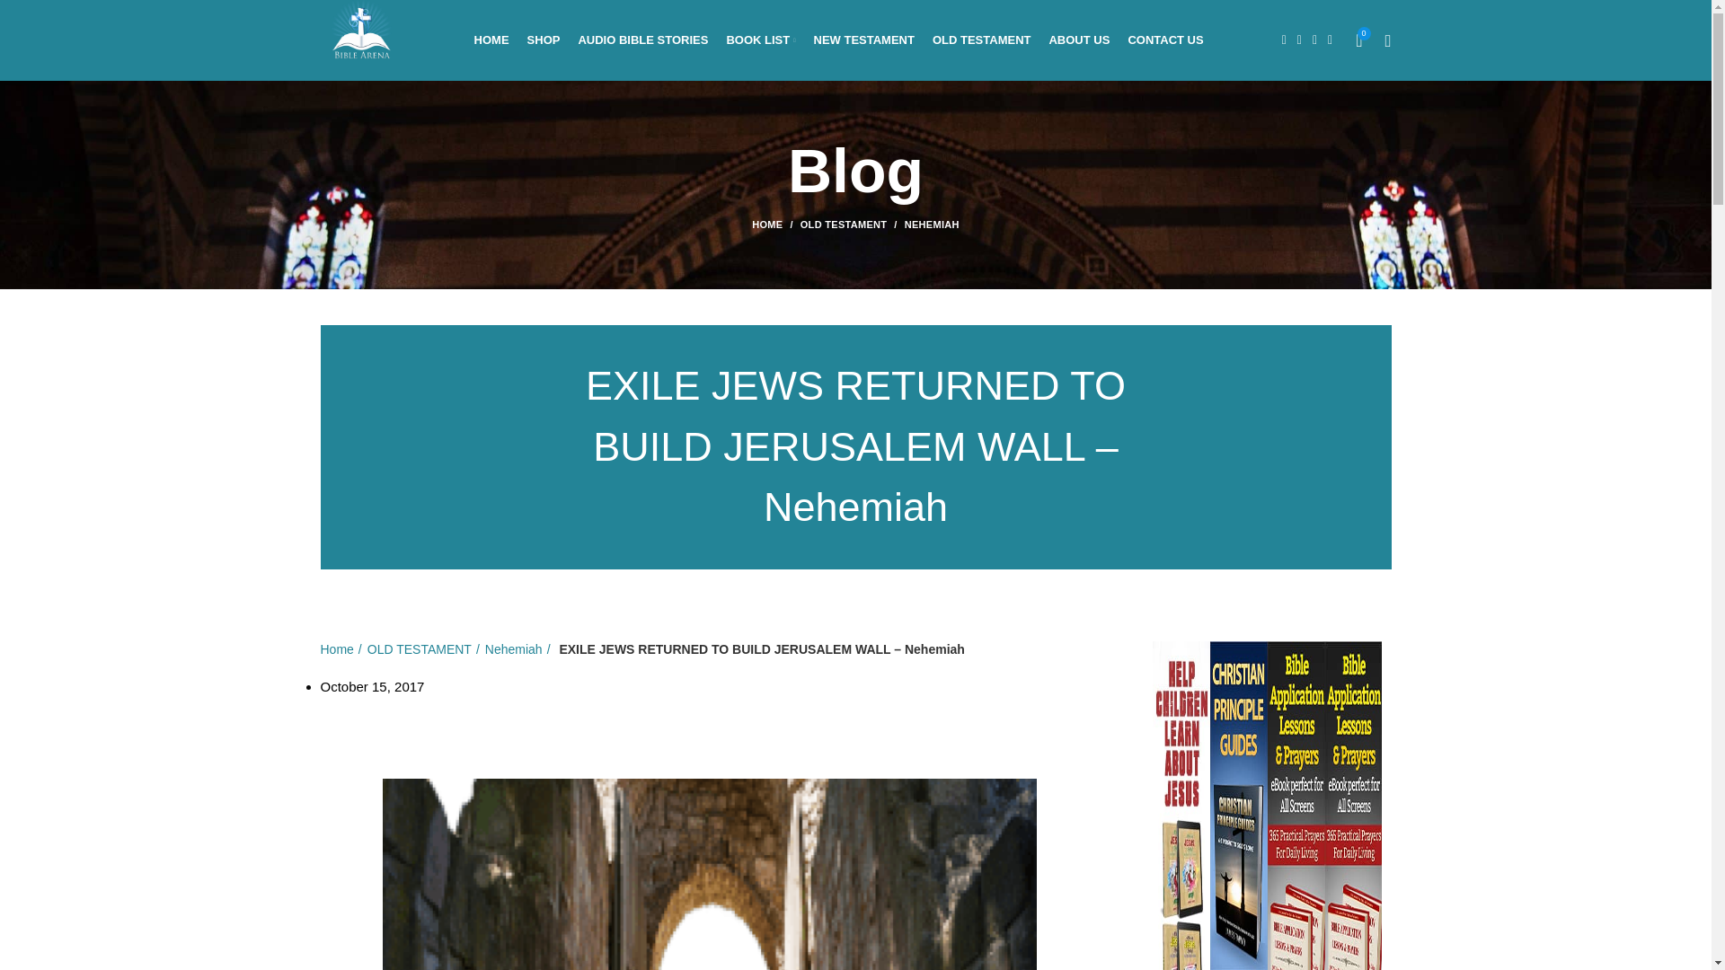  What do you see at coordinates (760, 40) in the screenshot?
I see `BOOK LIST` at bounding box center [760, 40].